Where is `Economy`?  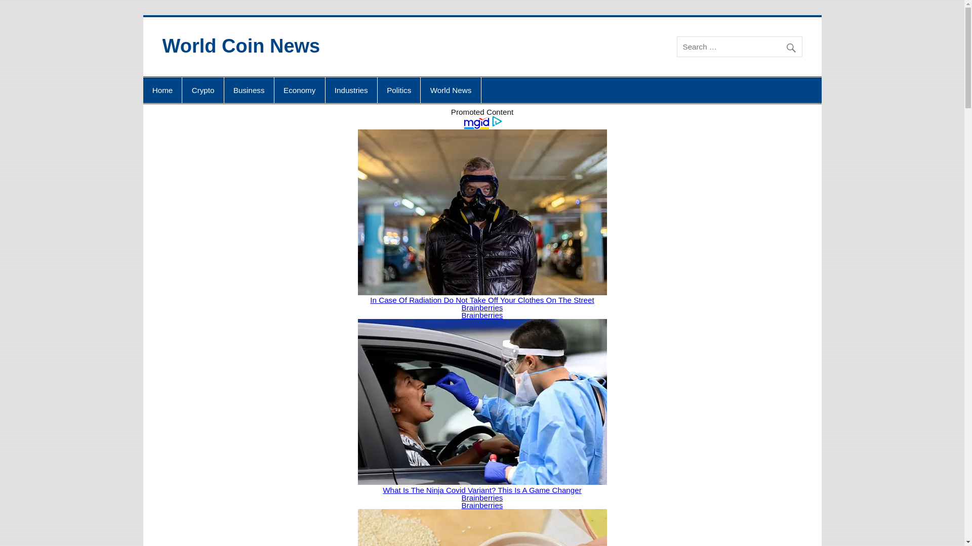
Economy is located at coordinates (299, 90).